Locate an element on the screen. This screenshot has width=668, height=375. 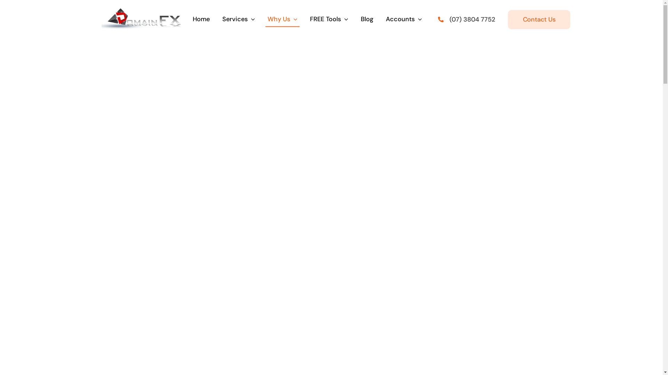
Services is located at coordinates (239, 19).